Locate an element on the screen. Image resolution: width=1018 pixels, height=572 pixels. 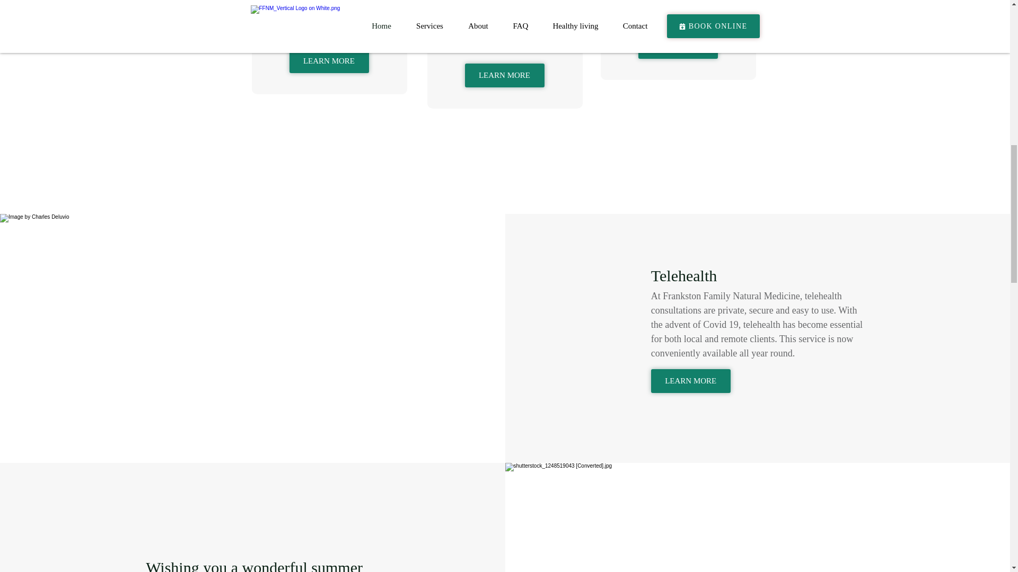
LEARN MORE is located at coordinates (678, 47).